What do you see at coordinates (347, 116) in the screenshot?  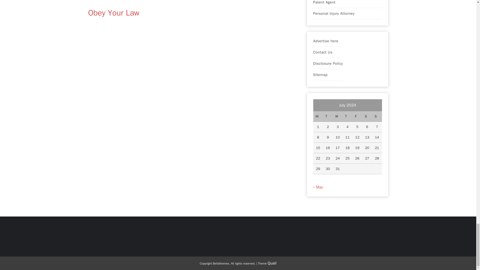 I see `Thursday` at bounding box center [347, 116].